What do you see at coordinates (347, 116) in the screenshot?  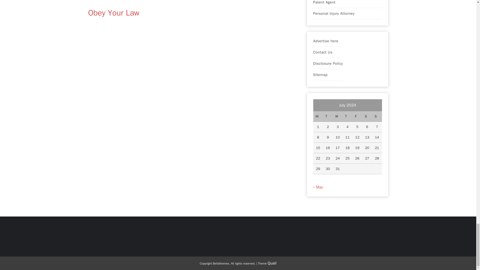 I see `Thursday` at bounding box center [347, 116].